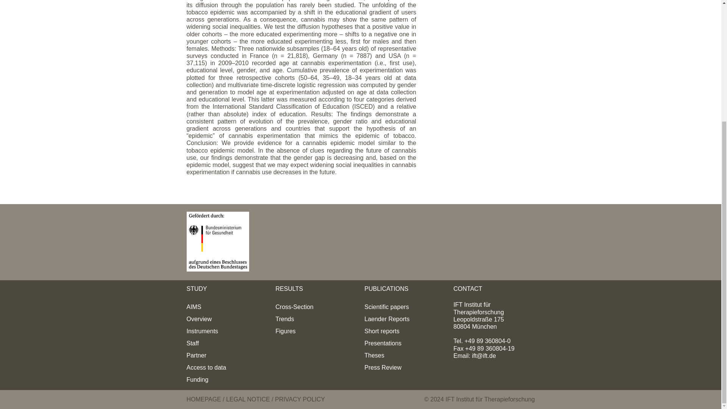 Image resolution: width=727 pixels, height=409 pixels. I want to click on Access to data, so click(206, 367).